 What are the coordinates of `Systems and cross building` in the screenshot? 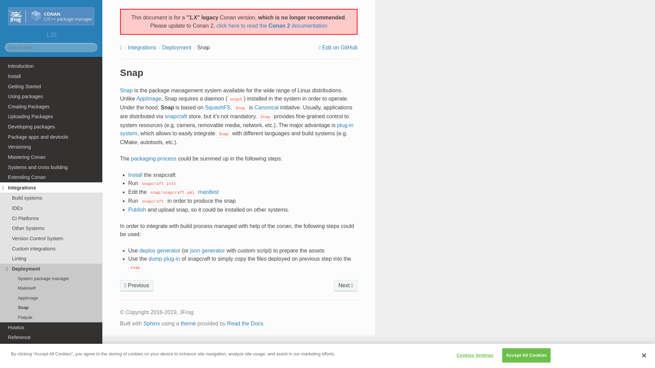 It's located at (51, 167).